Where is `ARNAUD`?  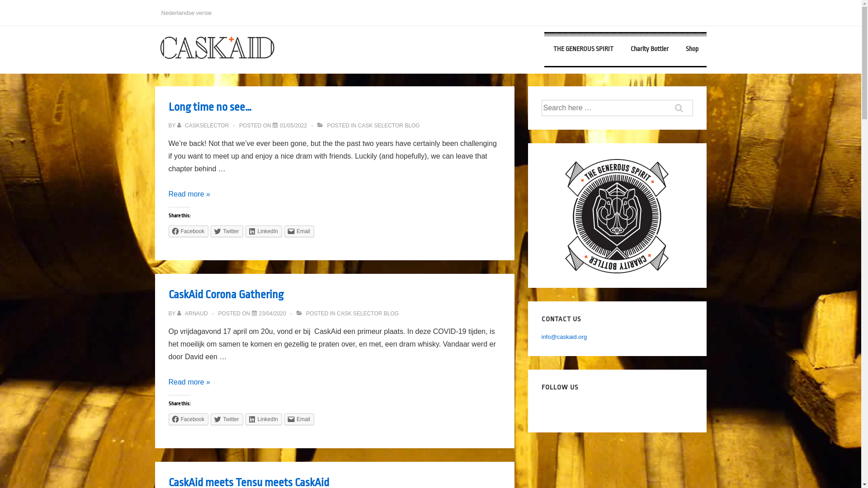
ARNAUD is located at coordinates (193, 314).